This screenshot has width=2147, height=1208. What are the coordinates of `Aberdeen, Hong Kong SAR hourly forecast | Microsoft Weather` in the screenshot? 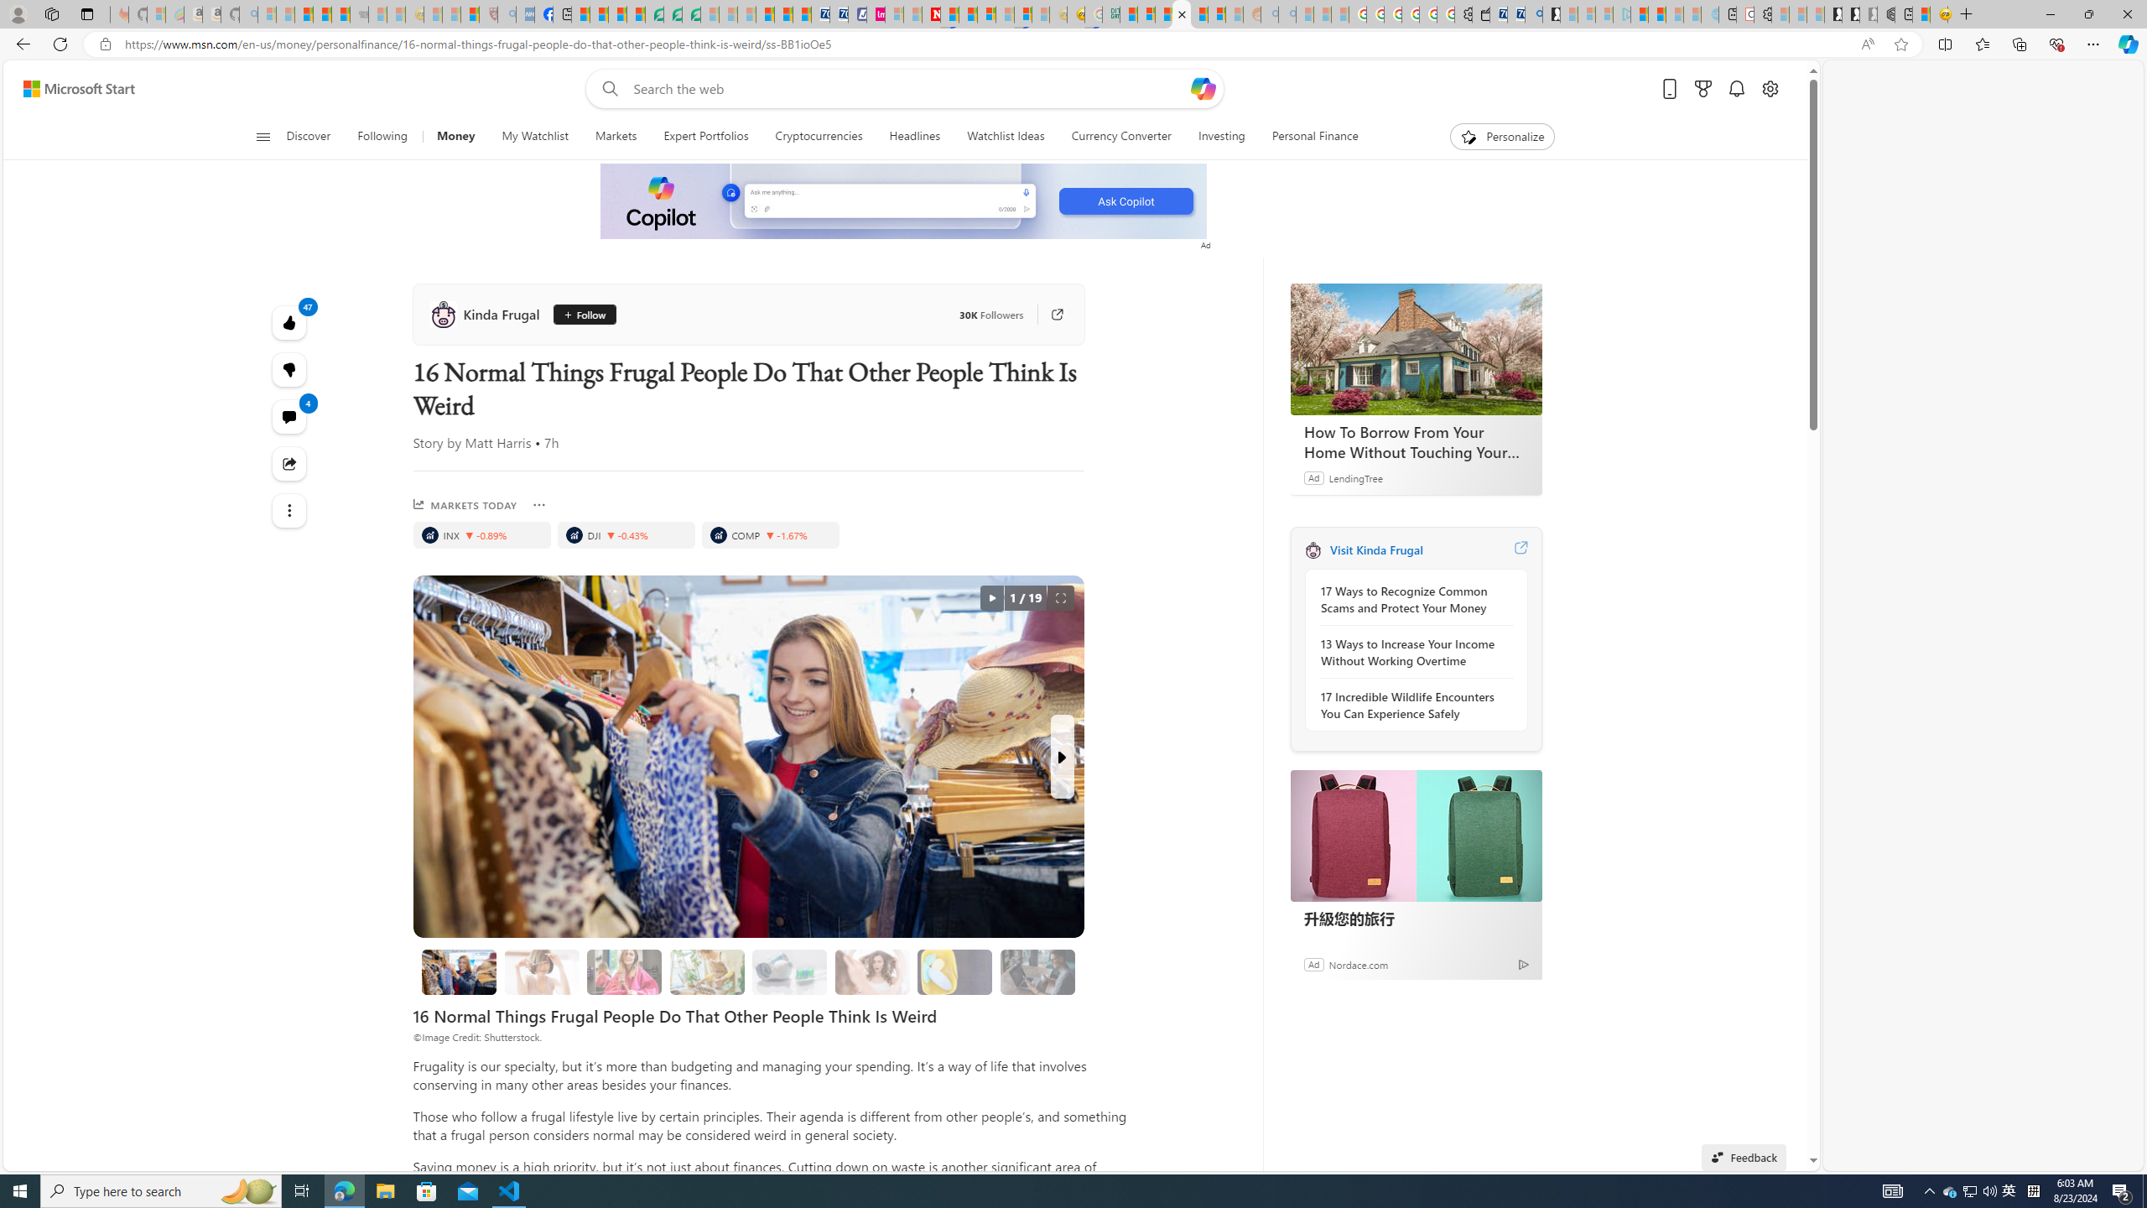 It's located at (1921, 14).